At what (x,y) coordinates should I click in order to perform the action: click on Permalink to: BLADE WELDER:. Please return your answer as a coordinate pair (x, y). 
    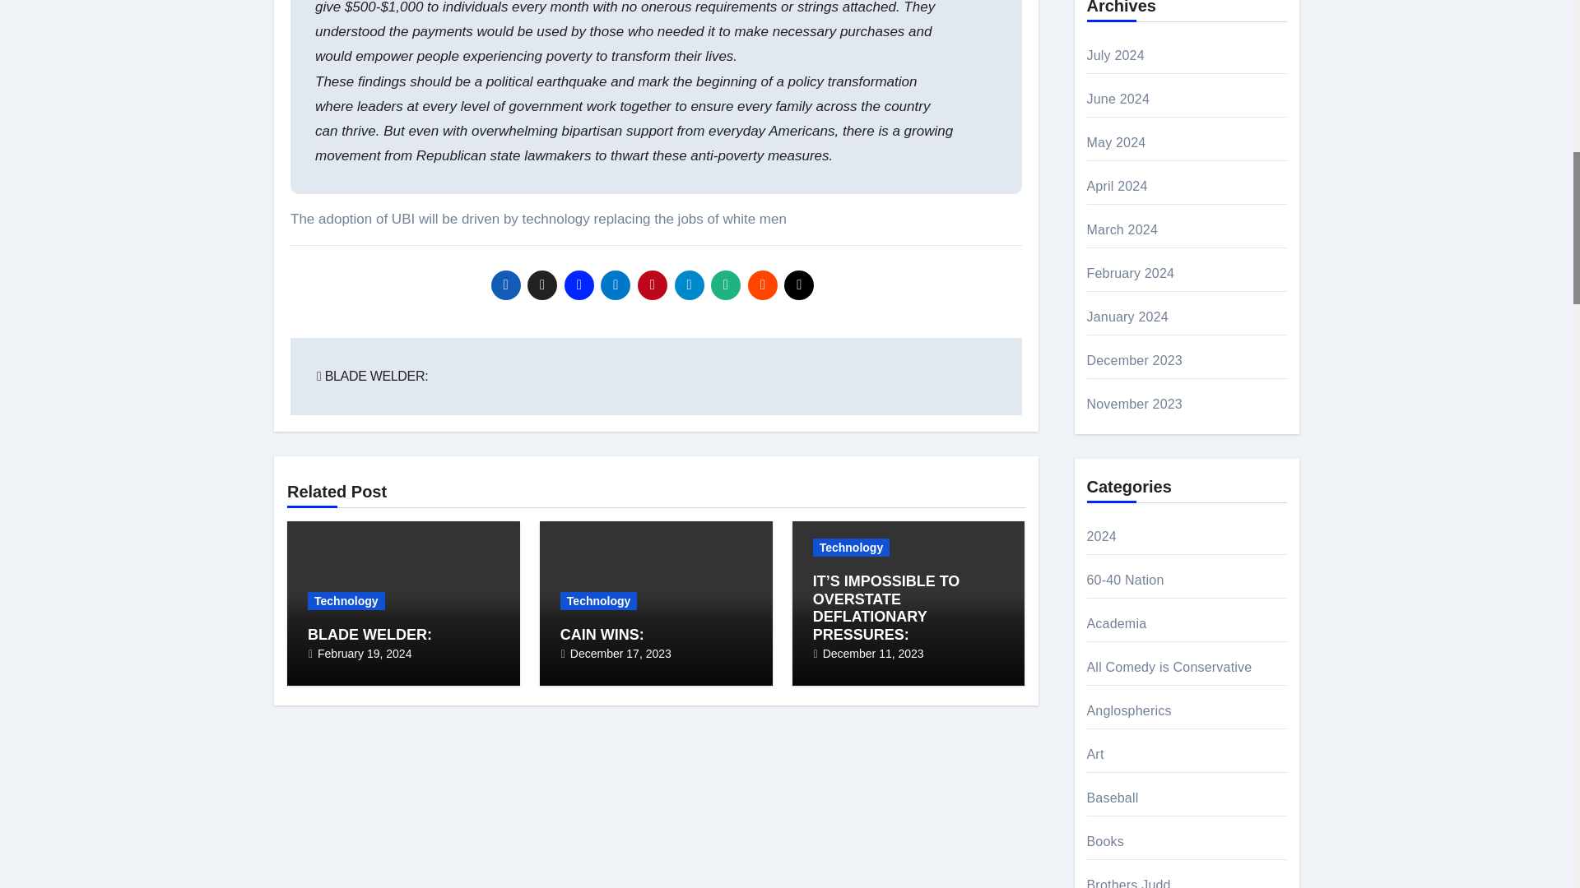
    Looking at the image, I should click on (369, 635).